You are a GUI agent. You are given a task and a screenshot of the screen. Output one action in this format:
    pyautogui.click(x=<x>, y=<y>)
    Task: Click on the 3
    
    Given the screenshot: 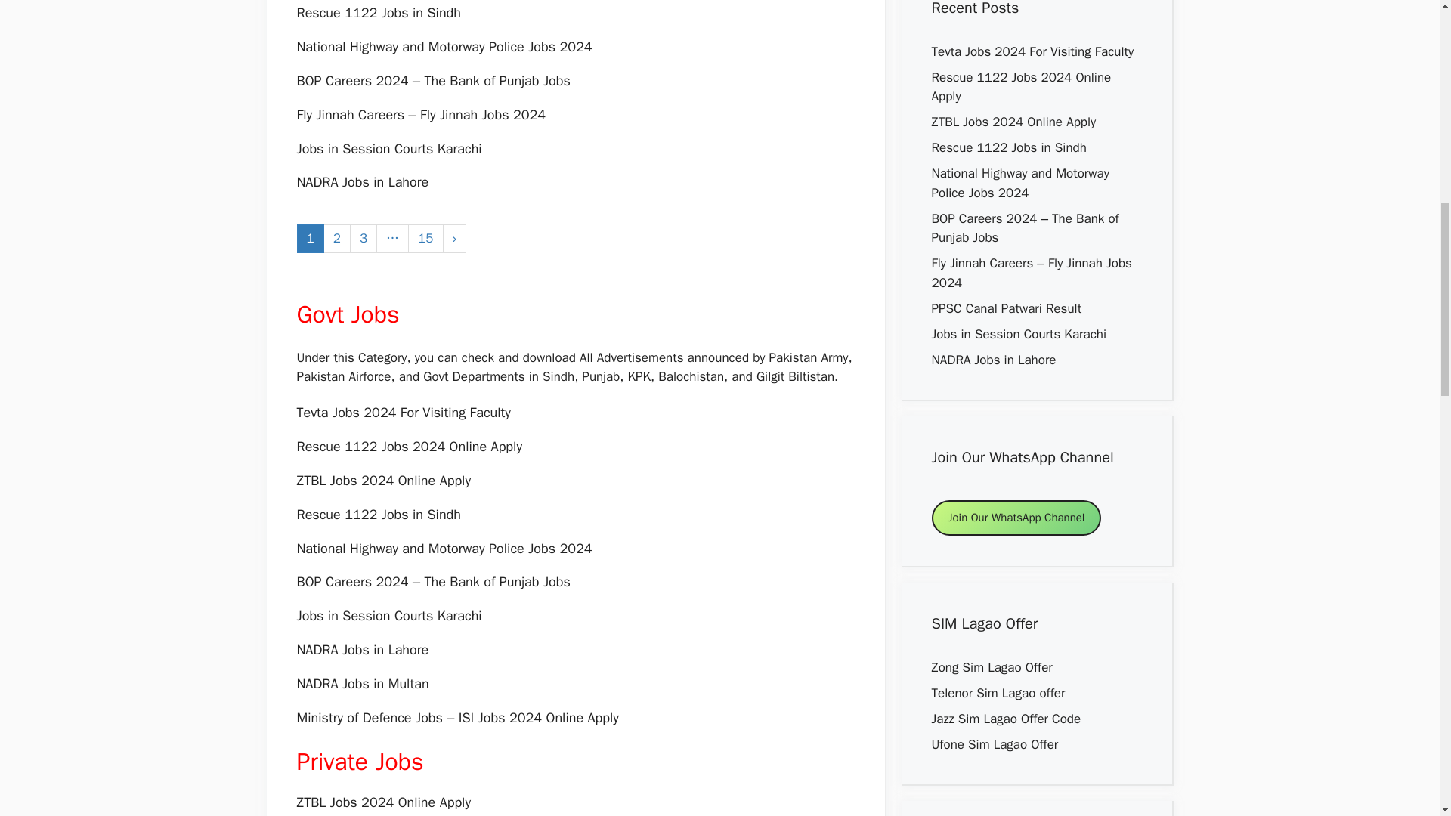 What is the action you would take?
    pyautogui.click(x=363, y=239)
    